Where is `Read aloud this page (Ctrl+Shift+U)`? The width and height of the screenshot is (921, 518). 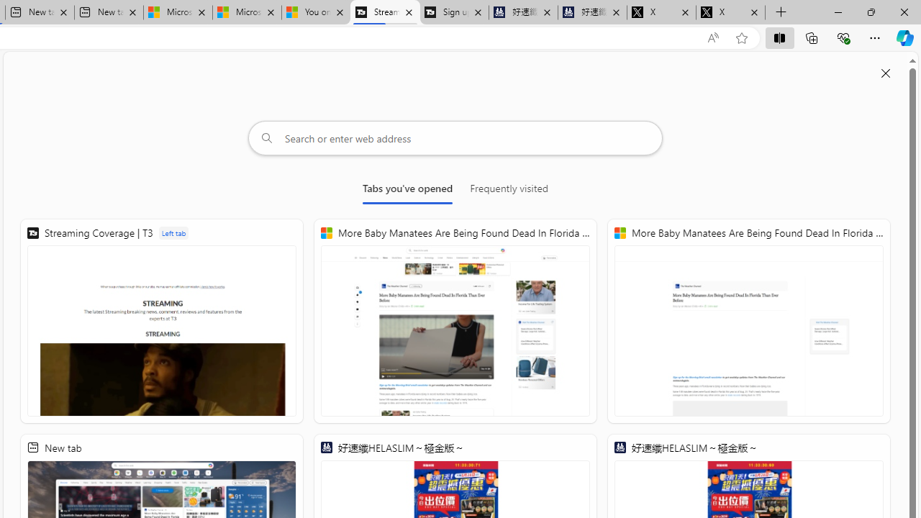 Read aloud this page (Ctrl+Shift+U) is located at coordinates (713, 38).